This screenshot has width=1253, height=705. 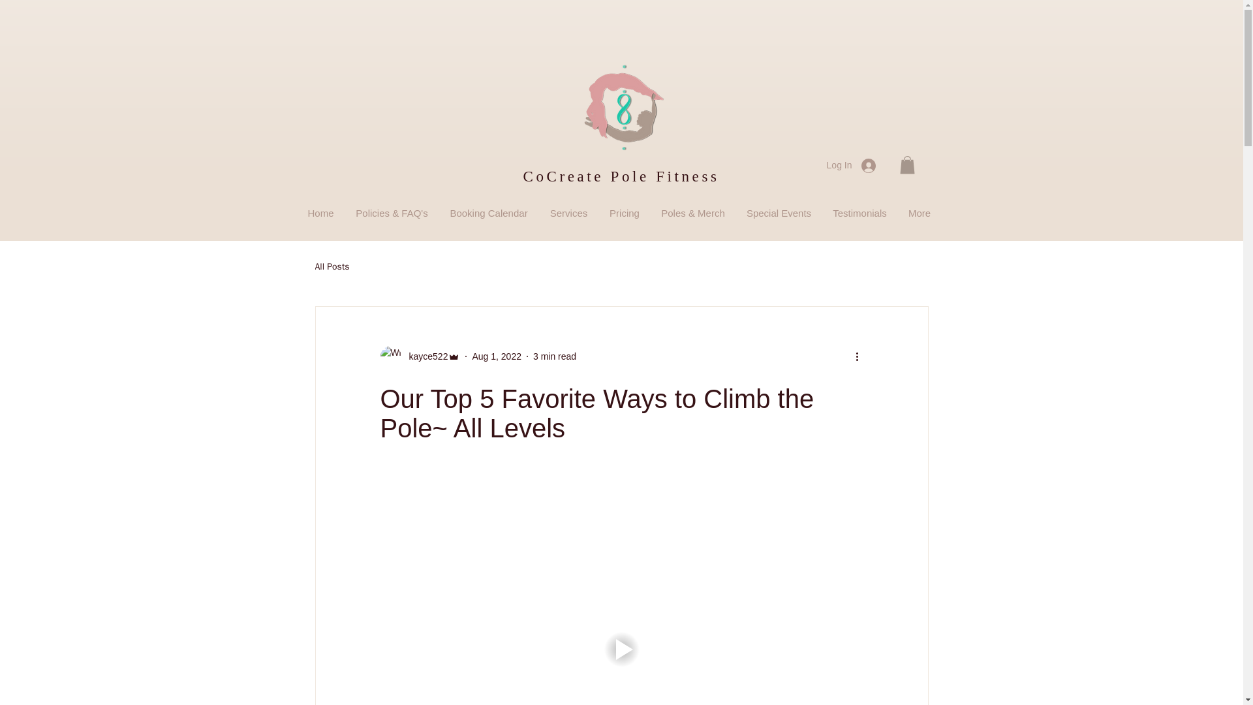 I want to click on Testimonials, so click(x=860, y=213).